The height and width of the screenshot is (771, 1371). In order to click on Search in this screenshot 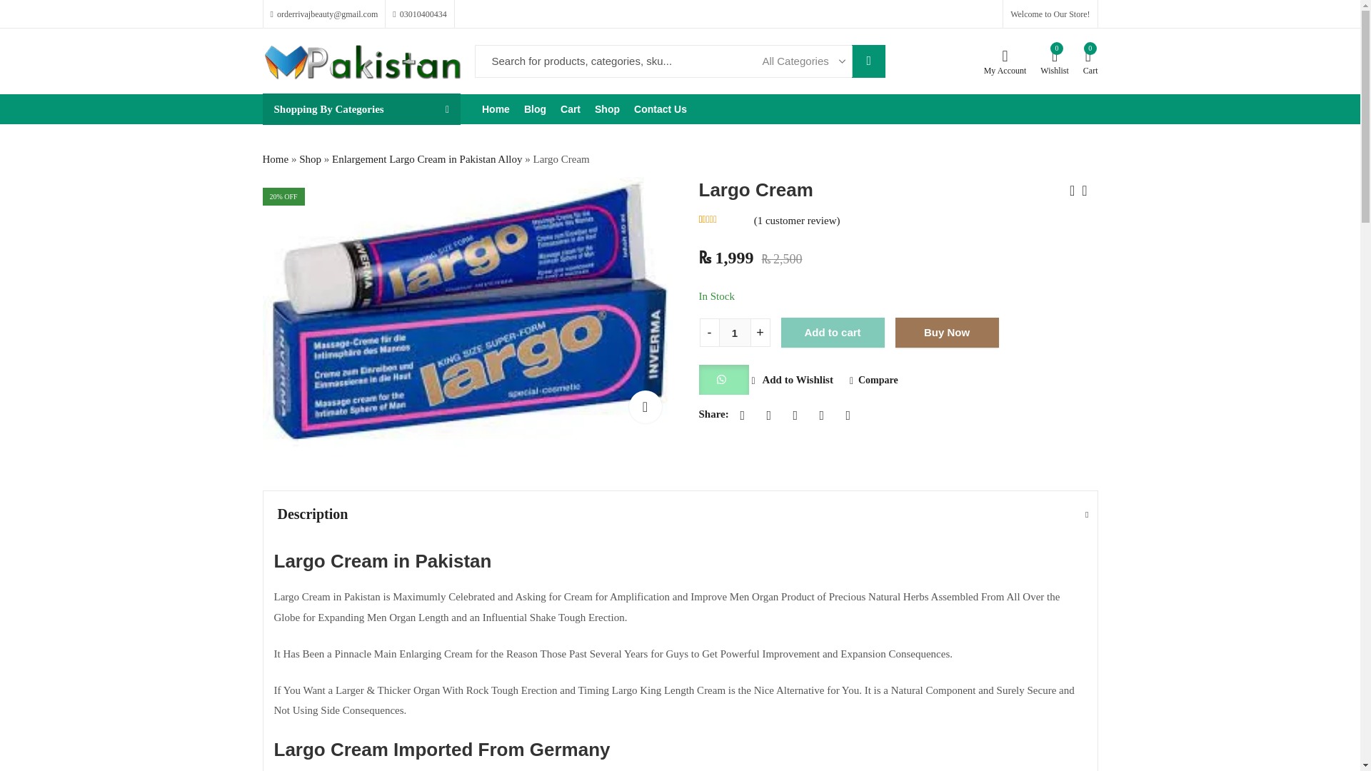, I will do `click(644, 406)`.